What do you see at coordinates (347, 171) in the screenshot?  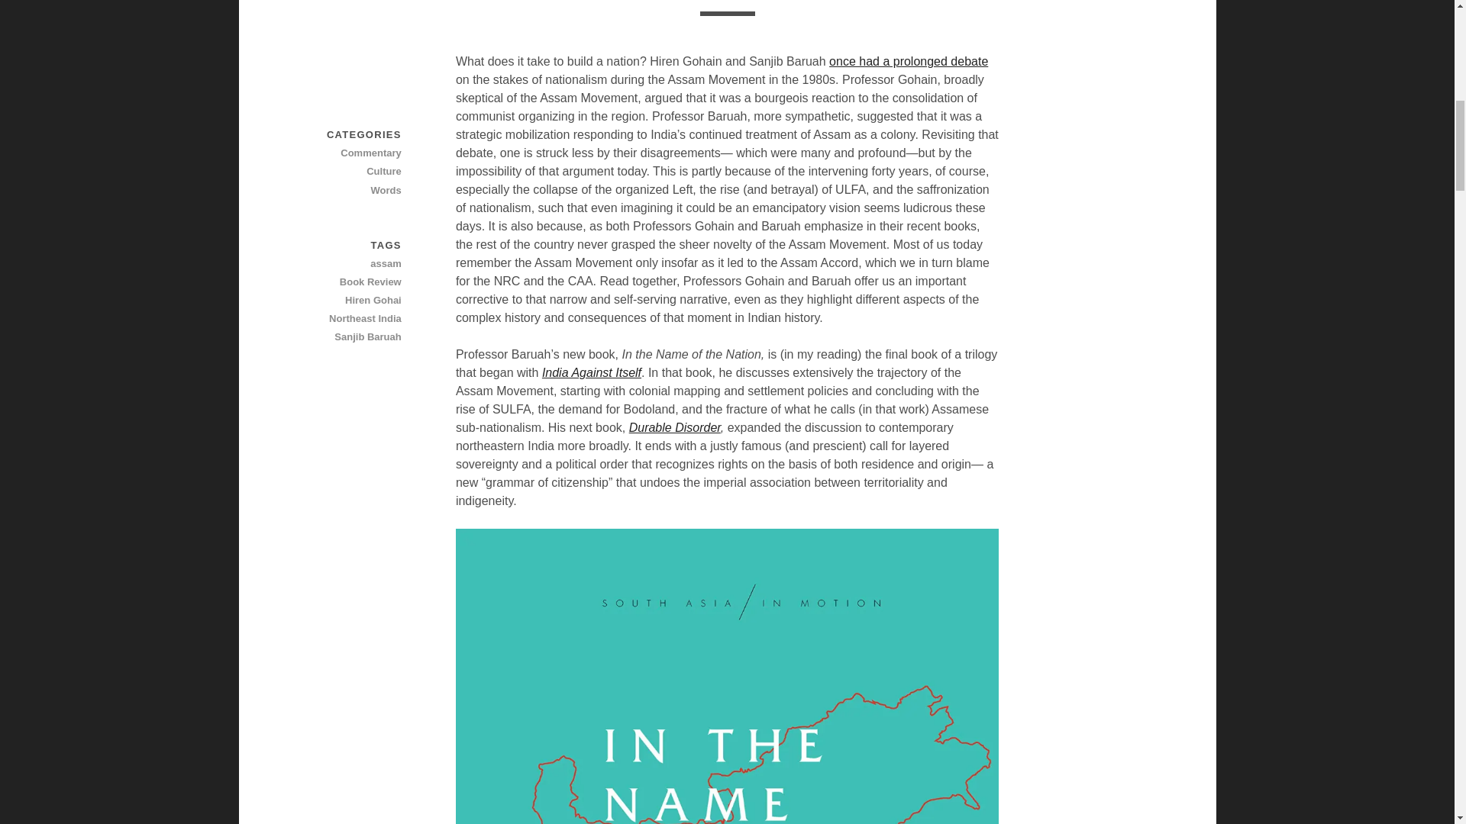 I see `View all posts in Culture` at bounding box center [347, 171].